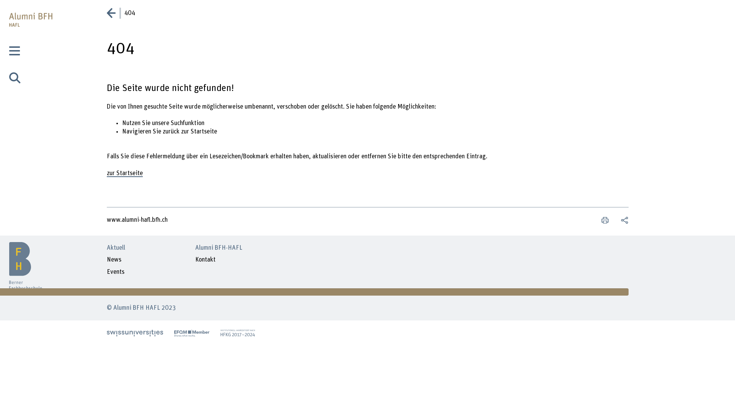 The height and width of the screenshot is (413, 735). Describe the element at coordinates (138, 220) in the screenshot. I see `www.alumni-hafl.bfh.ch` at that location.